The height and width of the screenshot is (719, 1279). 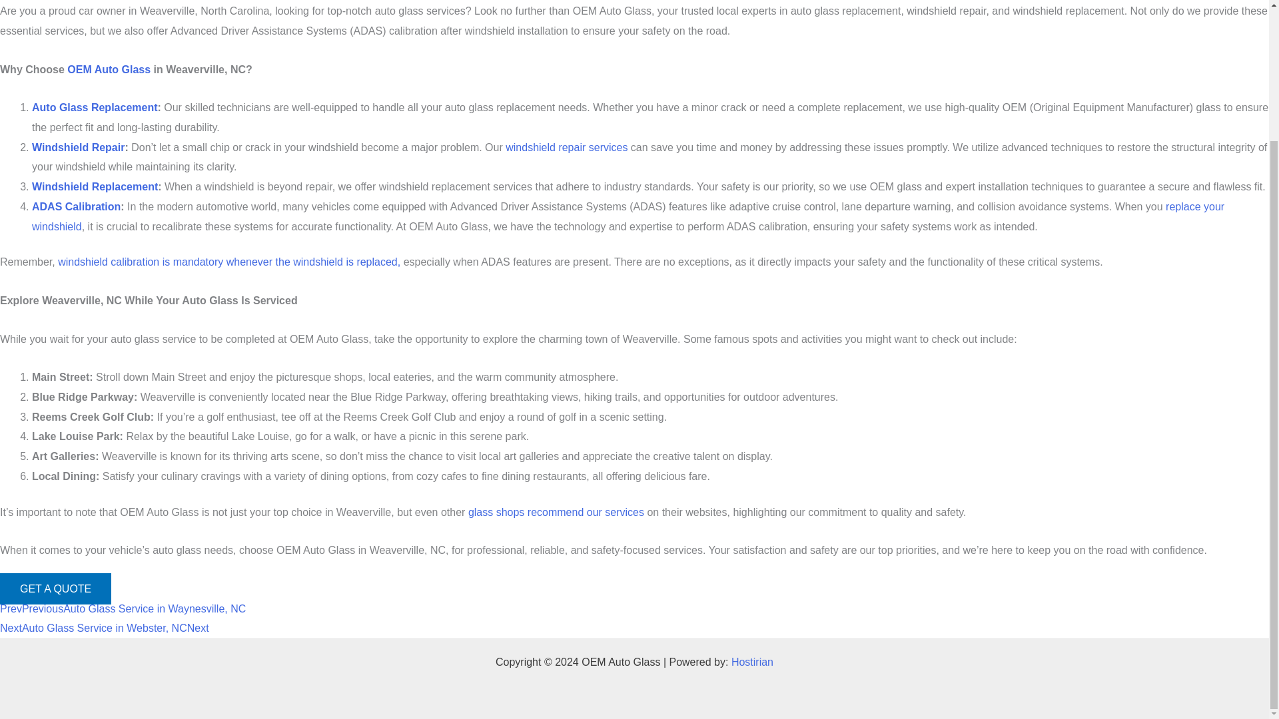 What do you see at coordinates (628, 216) in the screenshot?
I see `replace your windshield` at bounding box center [628, 216].